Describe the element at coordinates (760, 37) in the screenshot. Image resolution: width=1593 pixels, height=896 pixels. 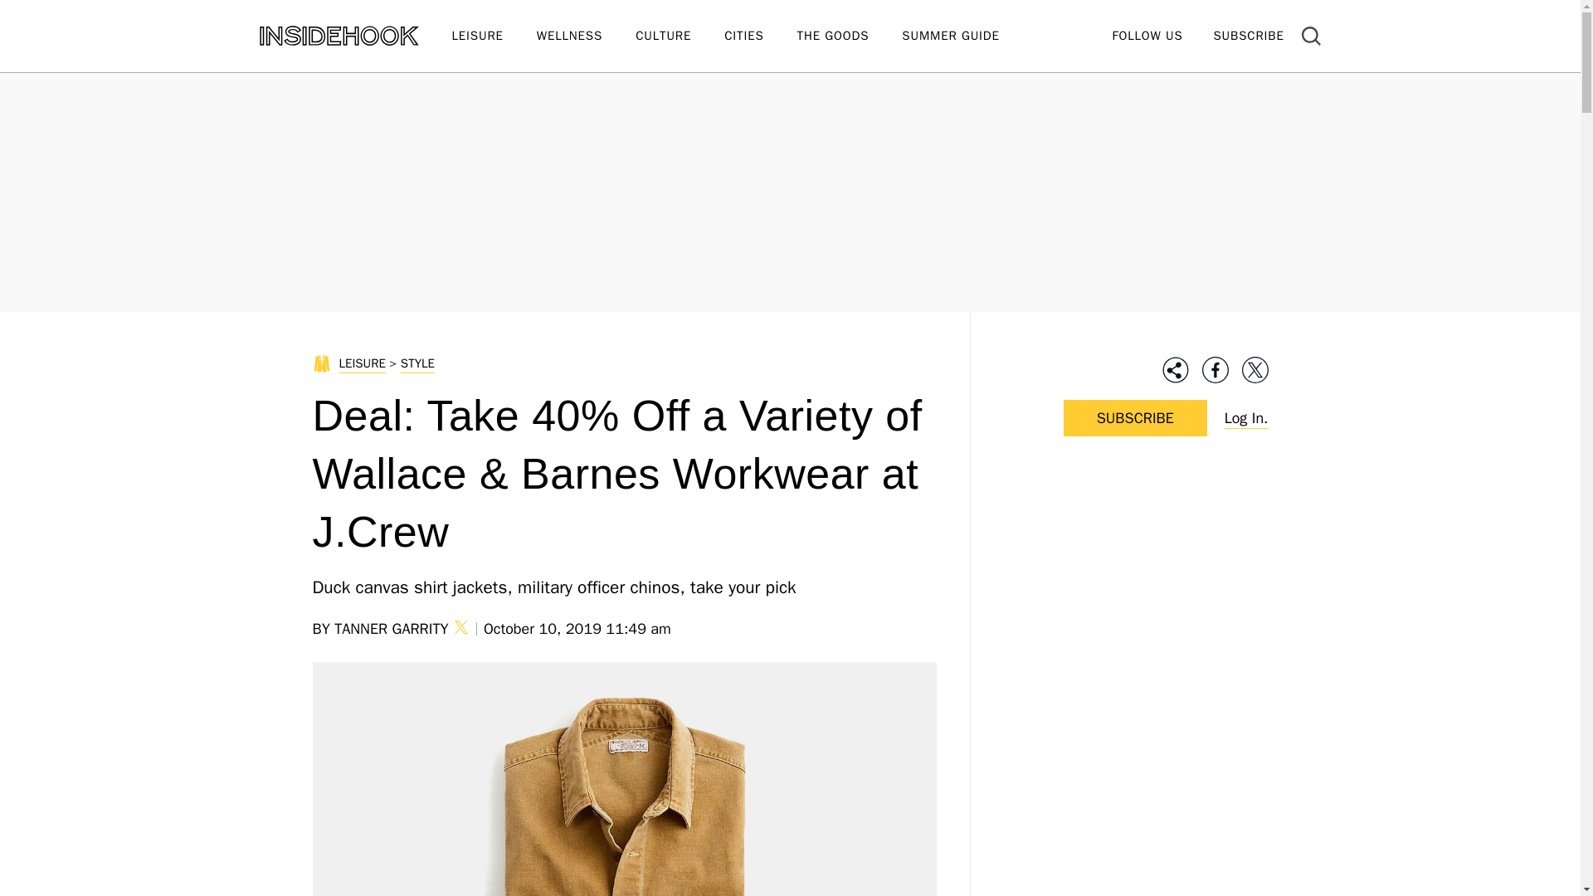
I see `CITIES` at that location.